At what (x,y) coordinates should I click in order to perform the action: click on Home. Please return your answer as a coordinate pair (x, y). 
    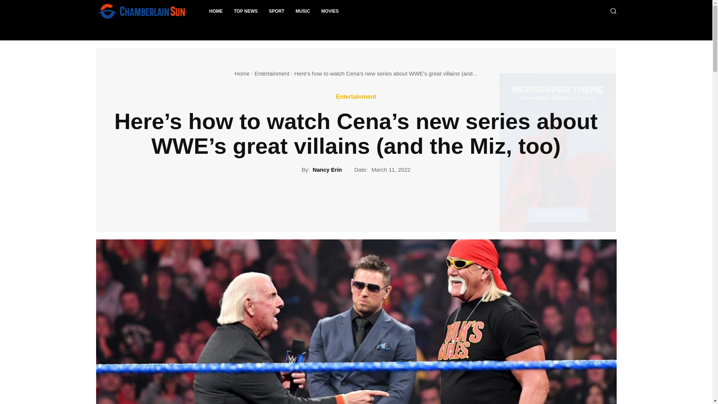
    Looking at the image, I should click on (242, 73).